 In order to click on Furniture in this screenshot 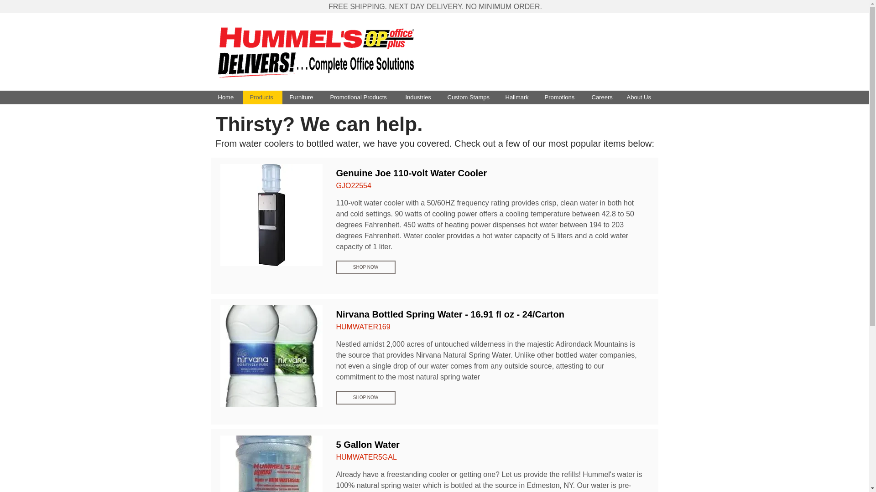, I will do `click(302, 97)`.